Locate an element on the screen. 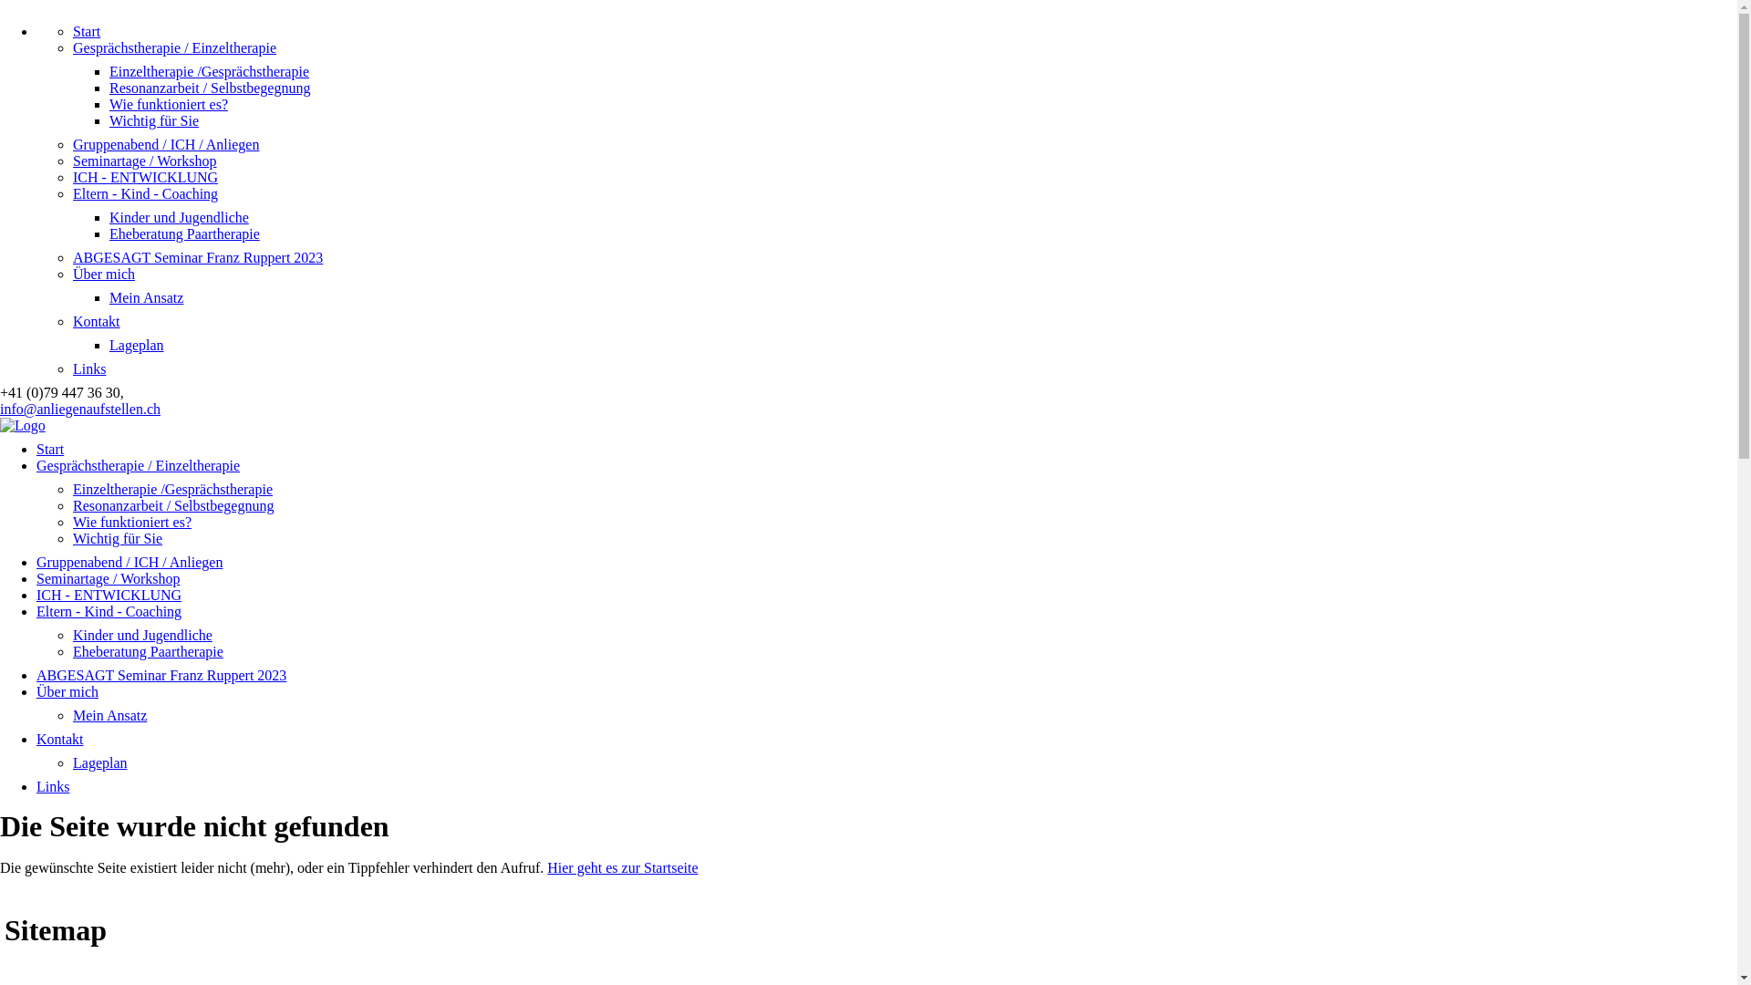 This screenshot has height=985, width=1751. info@anliegenaufstellen.ch is located at coordinates (80, 409).